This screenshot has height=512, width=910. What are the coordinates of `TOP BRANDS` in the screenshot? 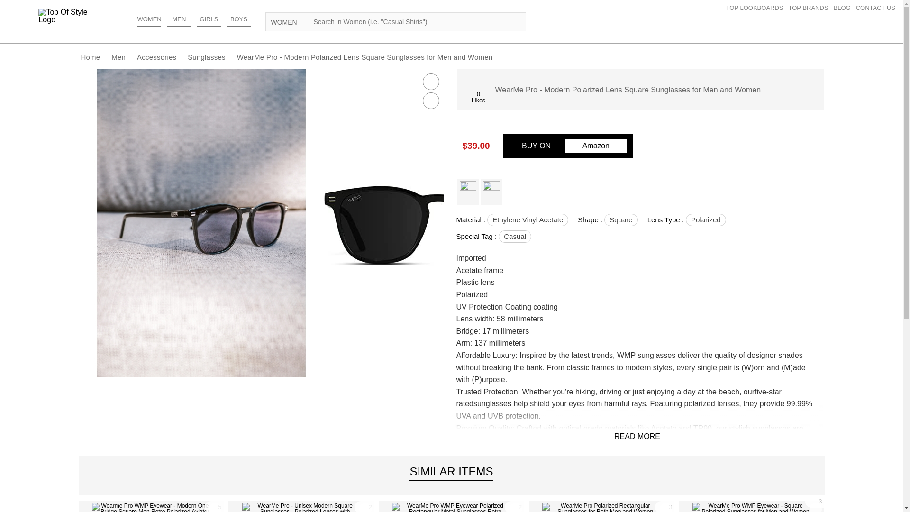 It's located at (811, 8).